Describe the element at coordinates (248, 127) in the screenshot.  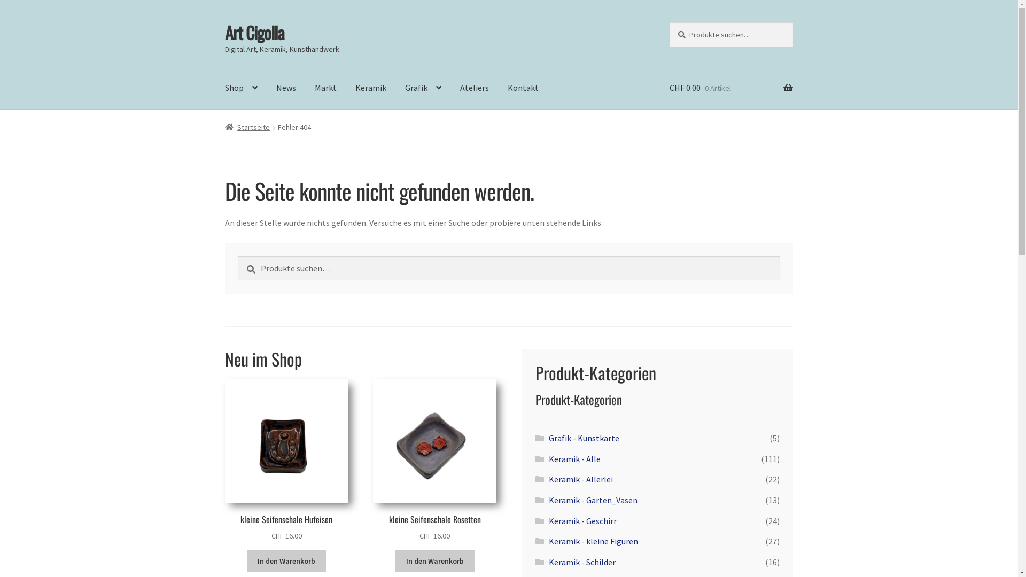
I see `Startseite` at that location.